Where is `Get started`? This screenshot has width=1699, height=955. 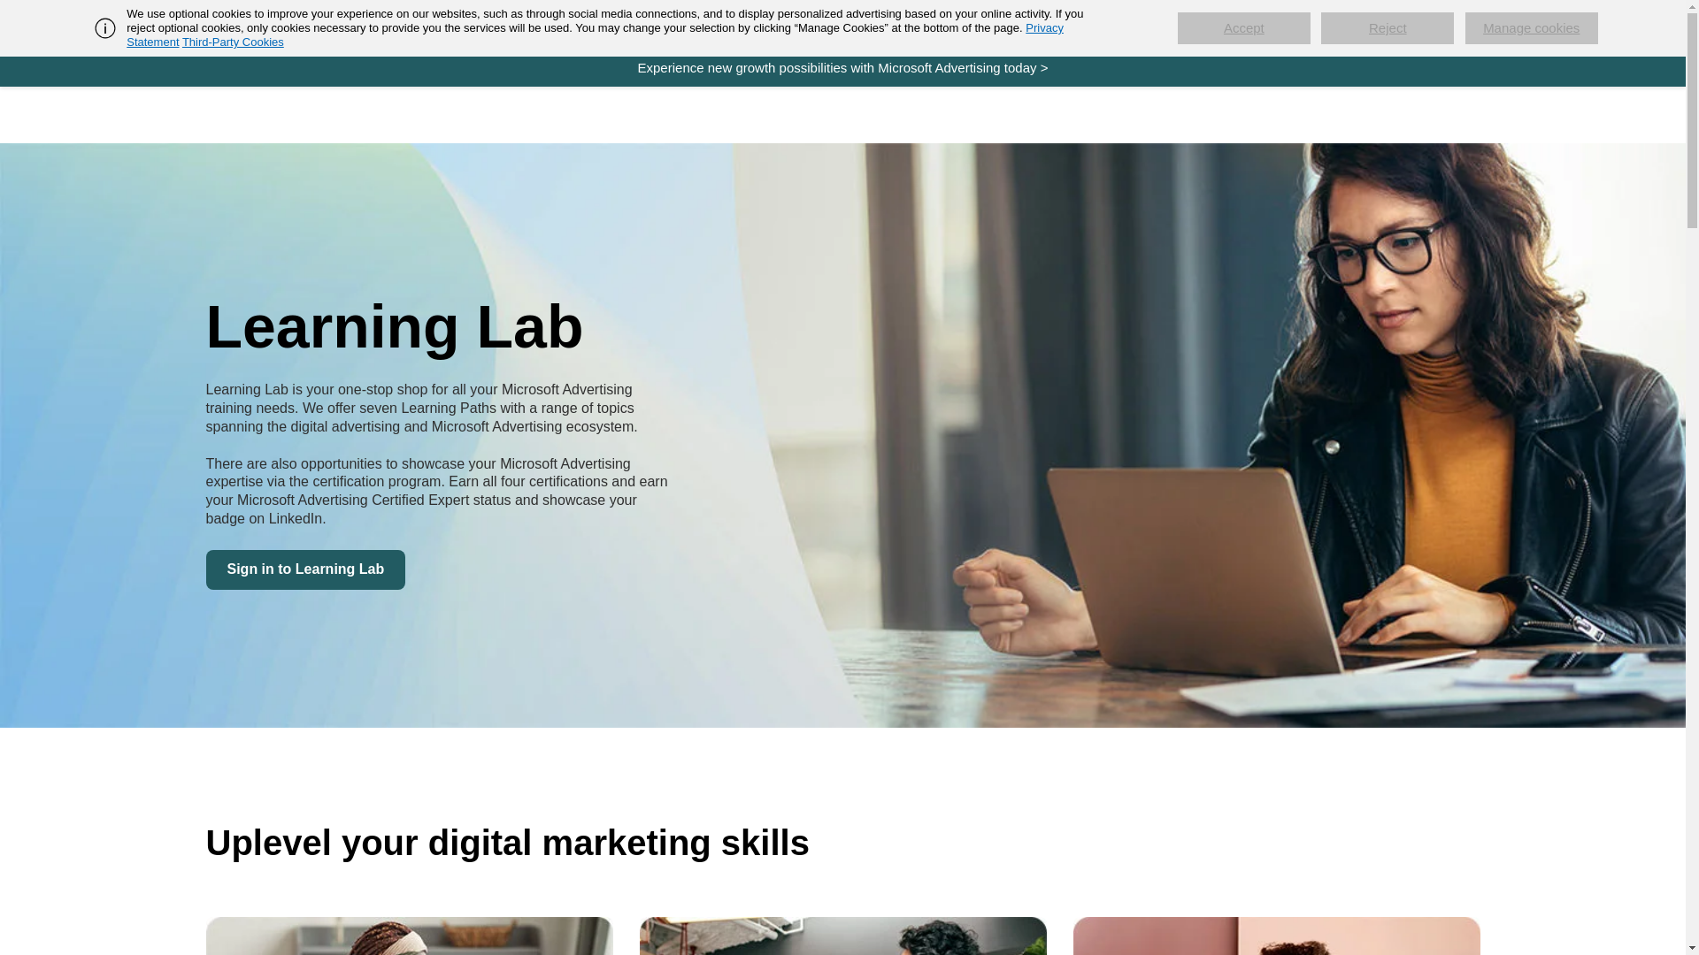
Get started is located at coordinates (441, 24).